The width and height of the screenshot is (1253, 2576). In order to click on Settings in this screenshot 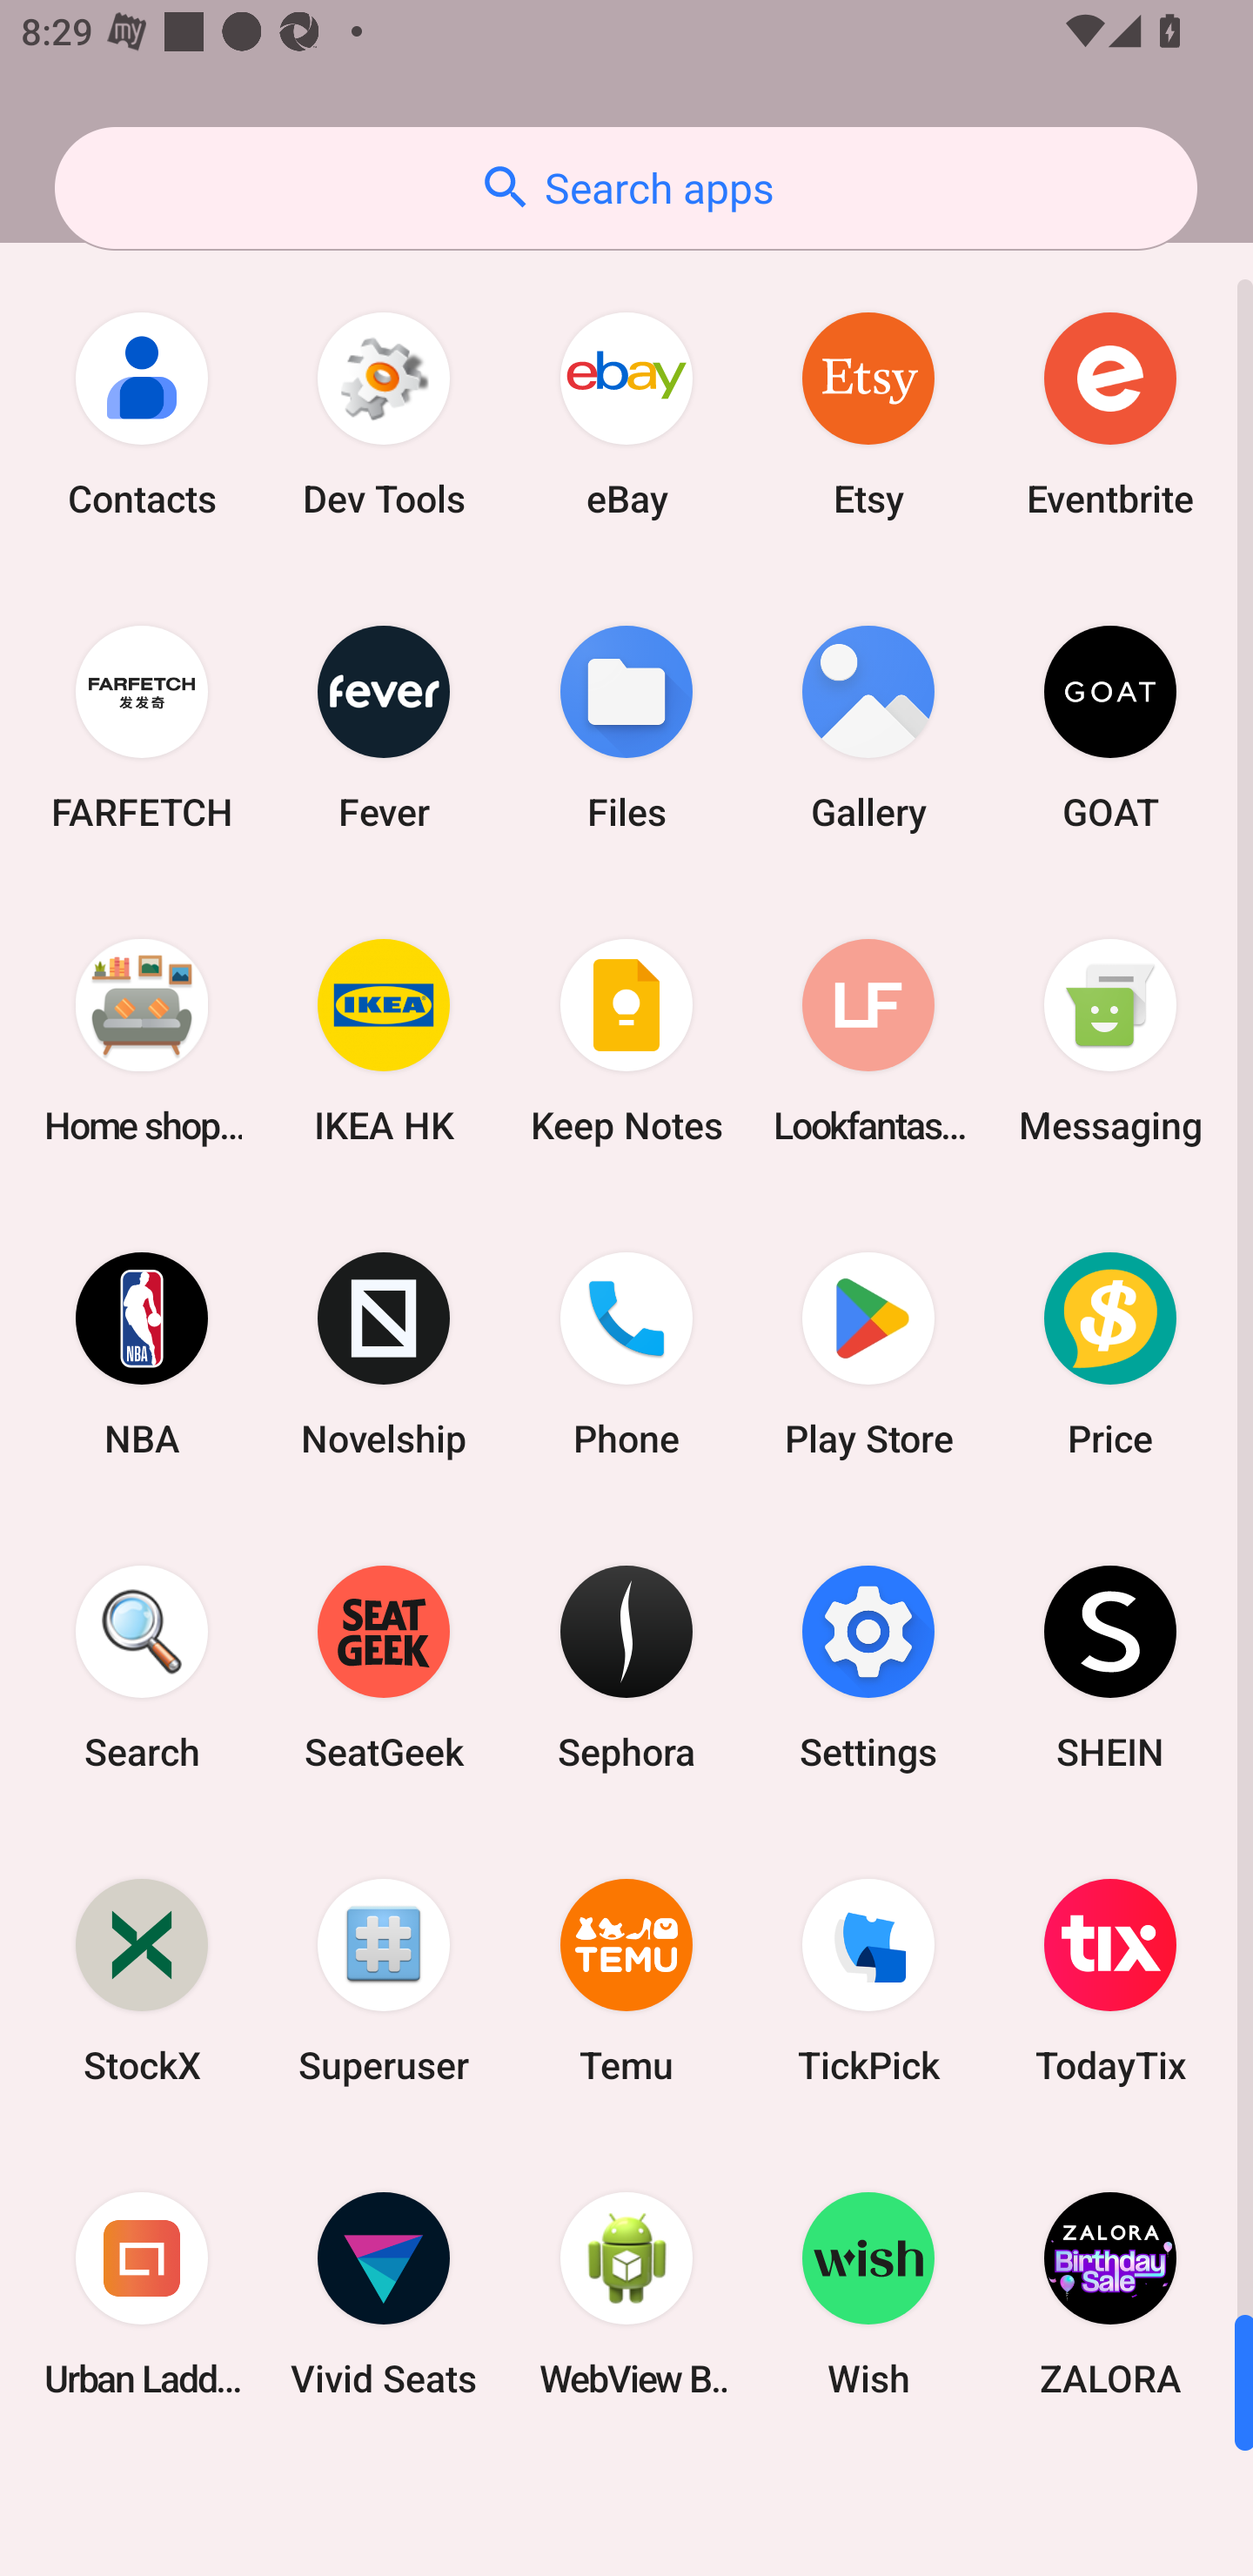, I will do `click(868, 1666)`.